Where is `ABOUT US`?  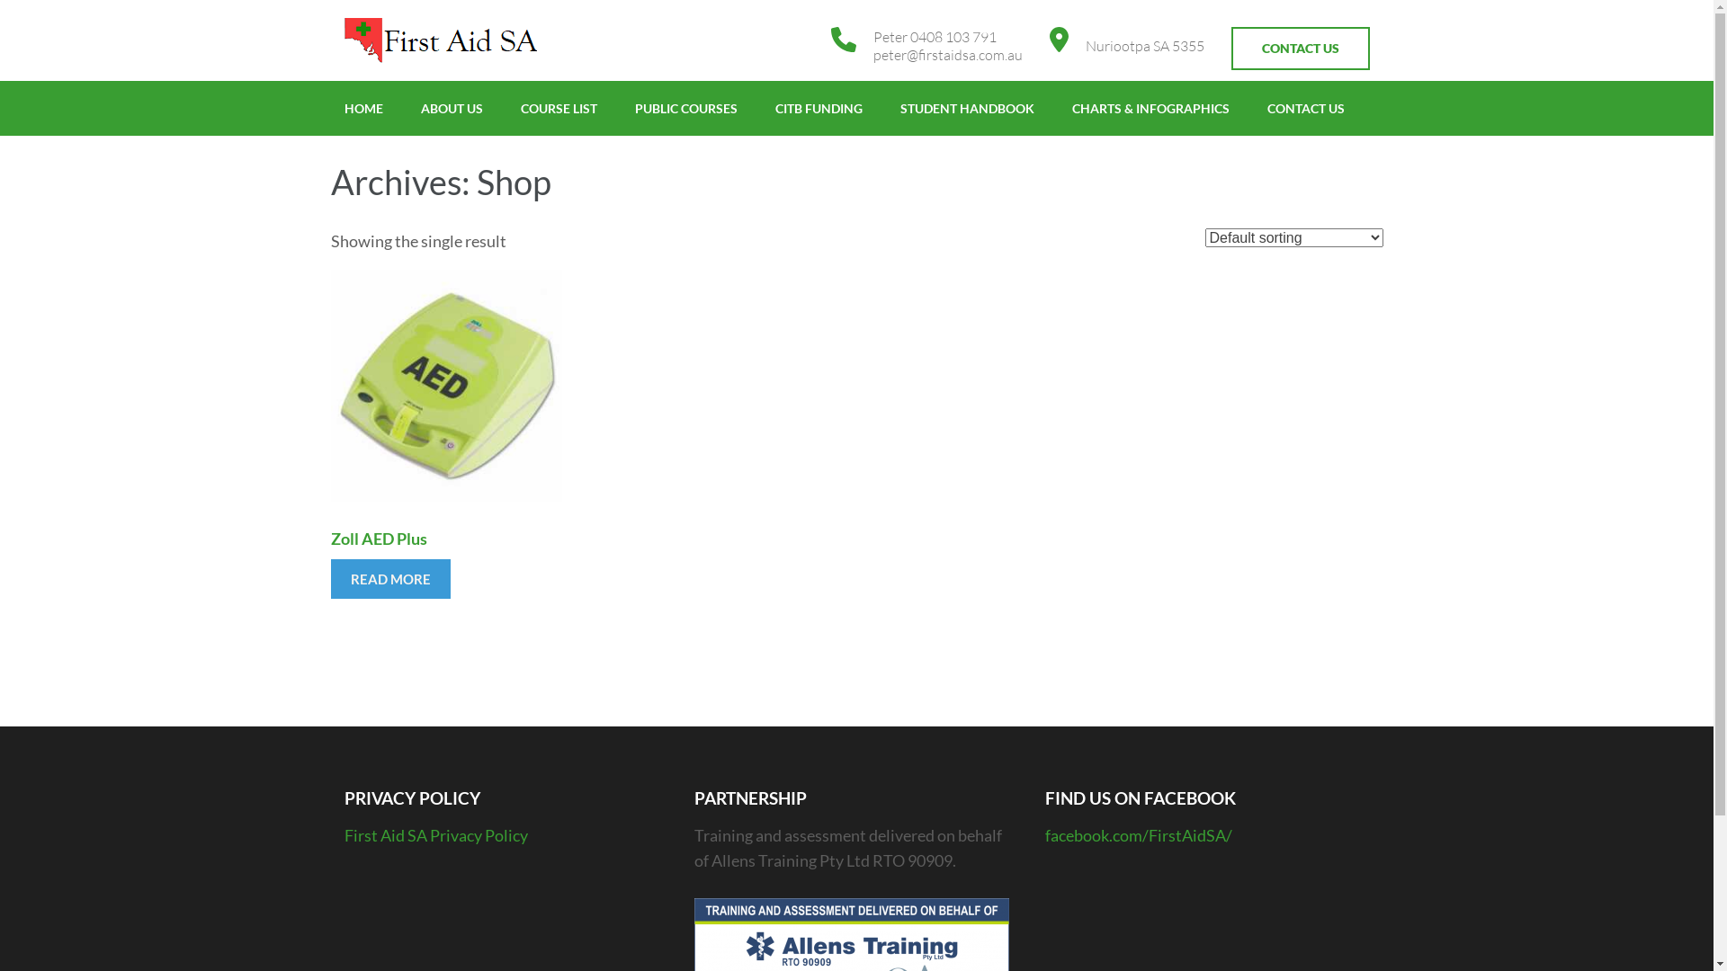
ABOUT US is located at coordinates (452, 108).